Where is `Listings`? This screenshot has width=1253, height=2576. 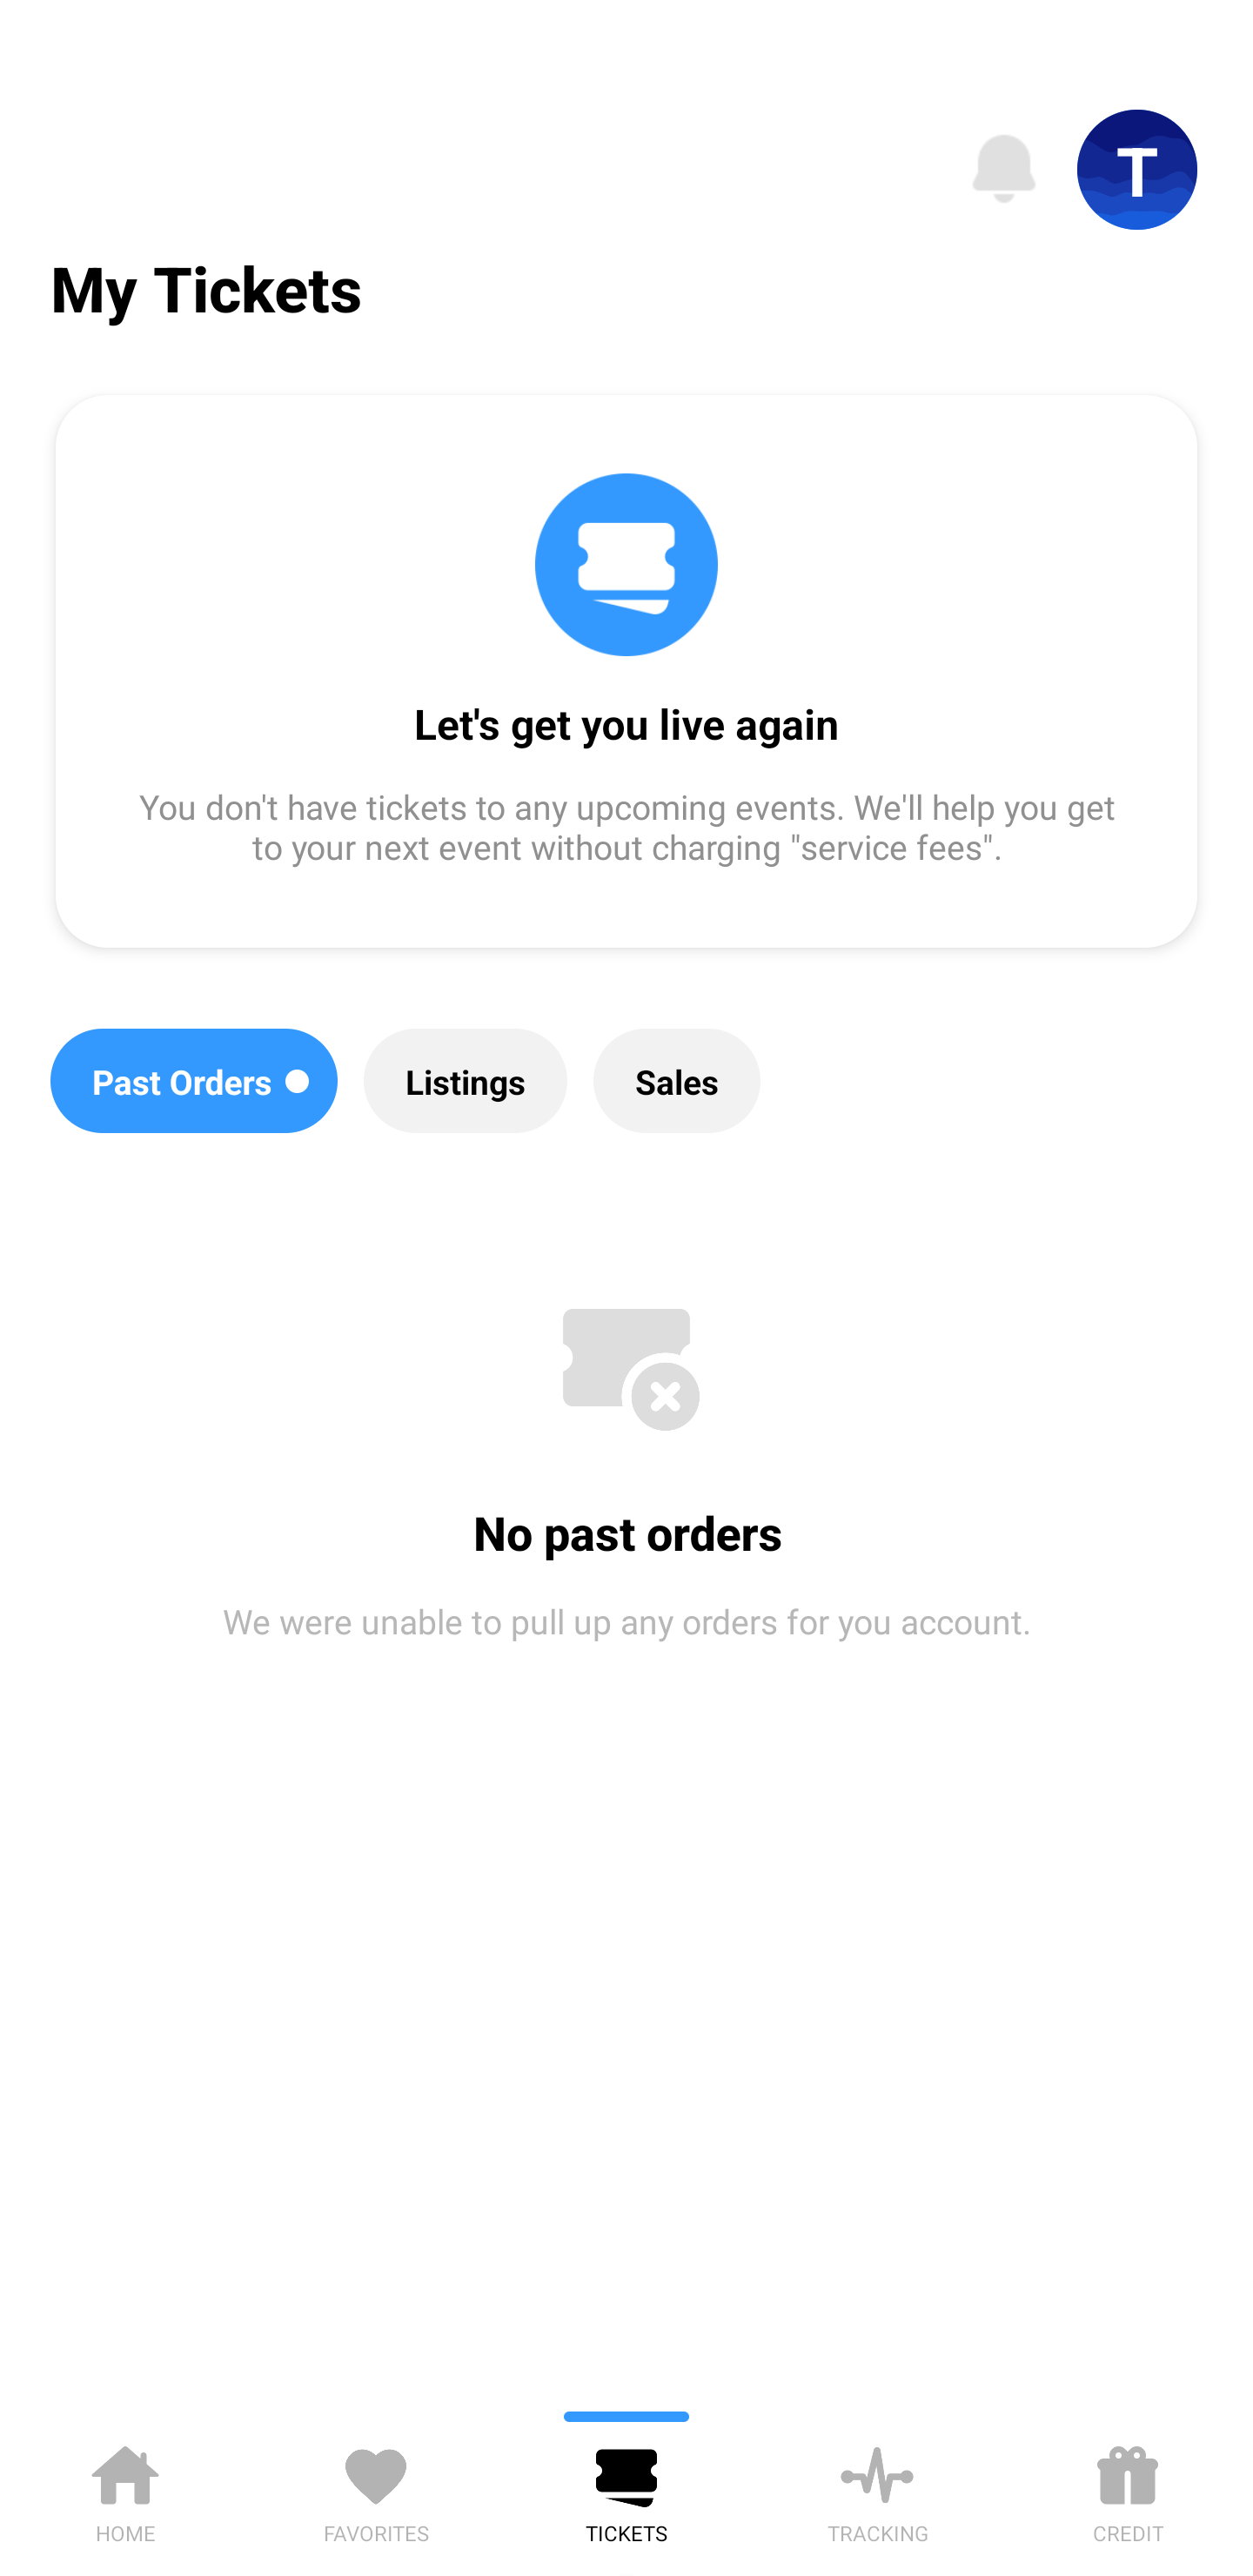 Listings is located at coordinates (465, 1081).